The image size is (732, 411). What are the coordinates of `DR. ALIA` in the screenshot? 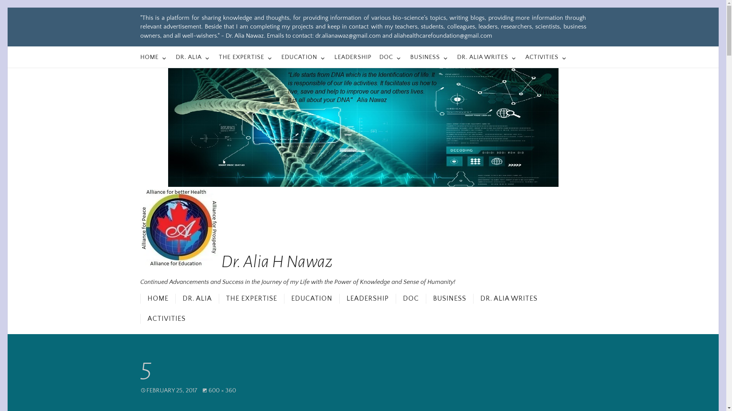 It's located at (193, 57).